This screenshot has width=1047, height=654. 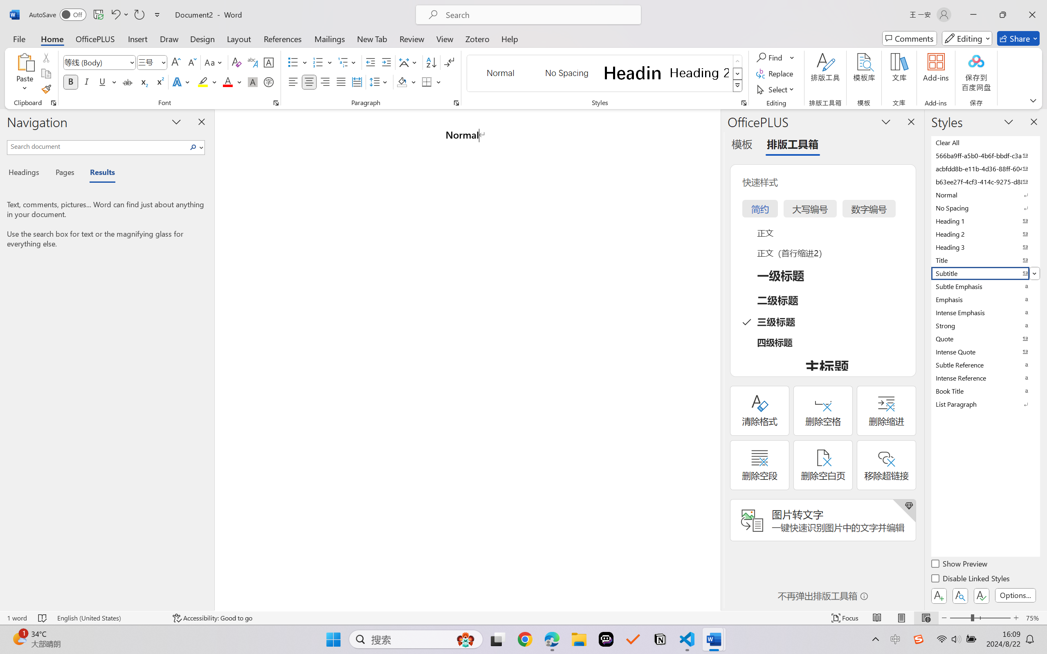 What do you see at coordinates (176, 62) in the screenshot?
I see `Grow Font` at bounding box center [176, 62].